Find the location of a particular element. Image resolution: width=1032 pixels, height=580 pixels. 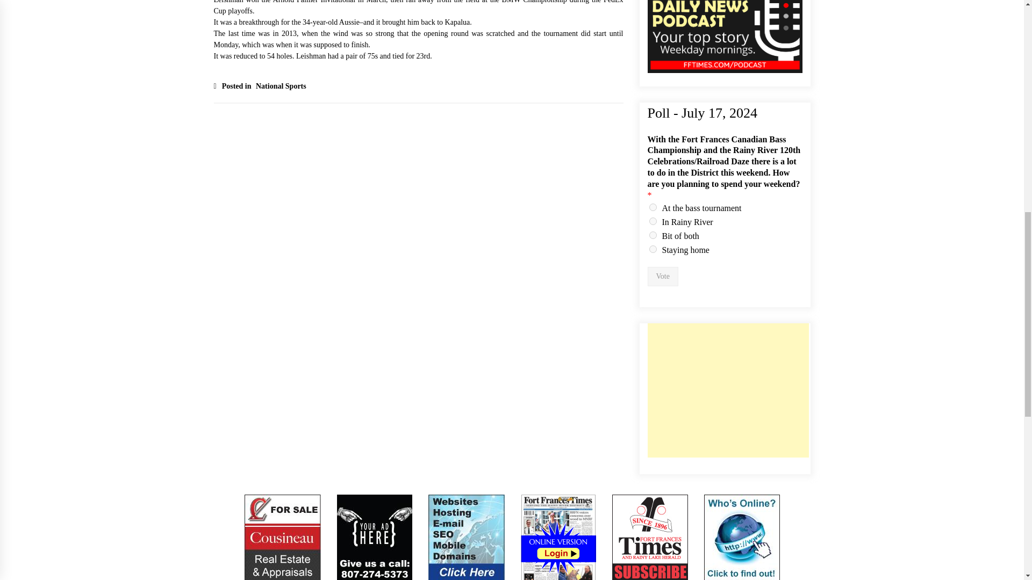

Bit of both is located at coordinates (653, 235).